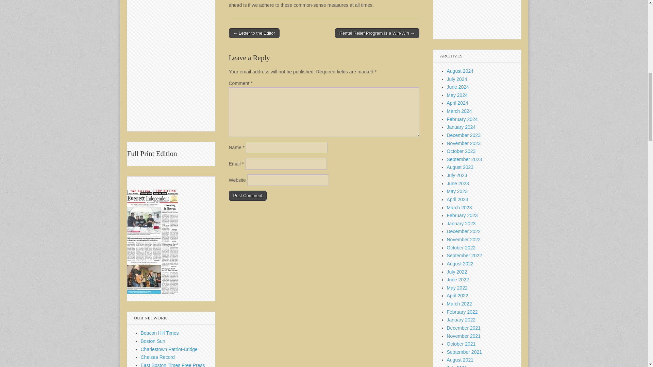 The height and width of the screenshot is (367, 653). What do you see at coordinates (173, 365) in the screenshot?
I see `East Boston Times Free Press` at bounding box center [173, 365].